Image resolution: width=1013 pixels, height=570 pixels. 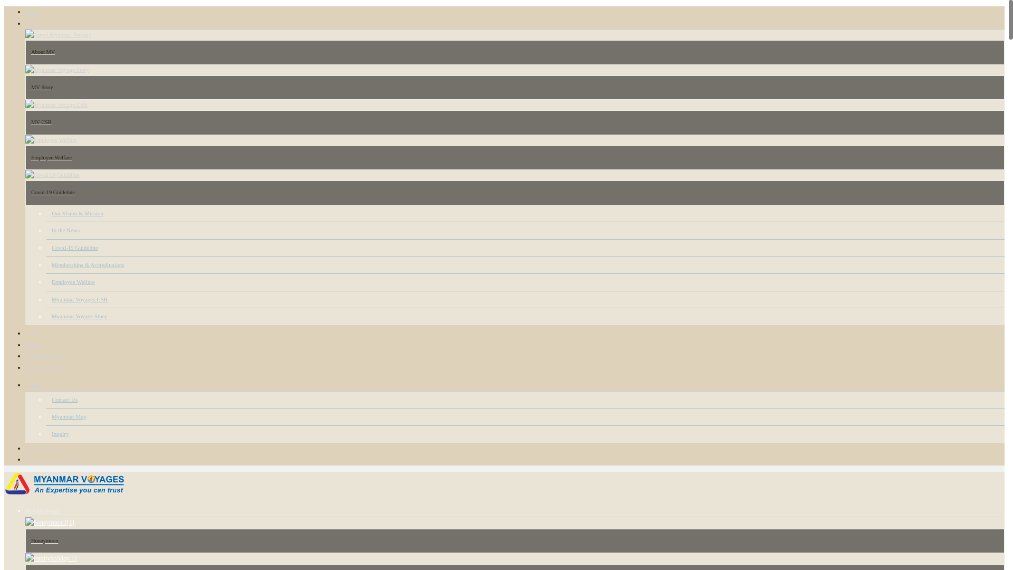 I want to click on Holiday Types, so click(x=42, y=510).